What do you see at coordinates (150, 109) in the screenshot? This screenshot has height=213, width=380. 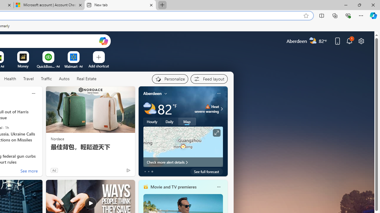 I see `Partly cloudy` at bounding box center [150, 109].